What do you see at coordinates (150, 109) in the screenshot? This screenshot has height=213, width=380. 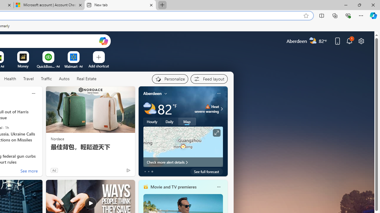 I see `Partly cloudy` at bounding box center [150, 109].